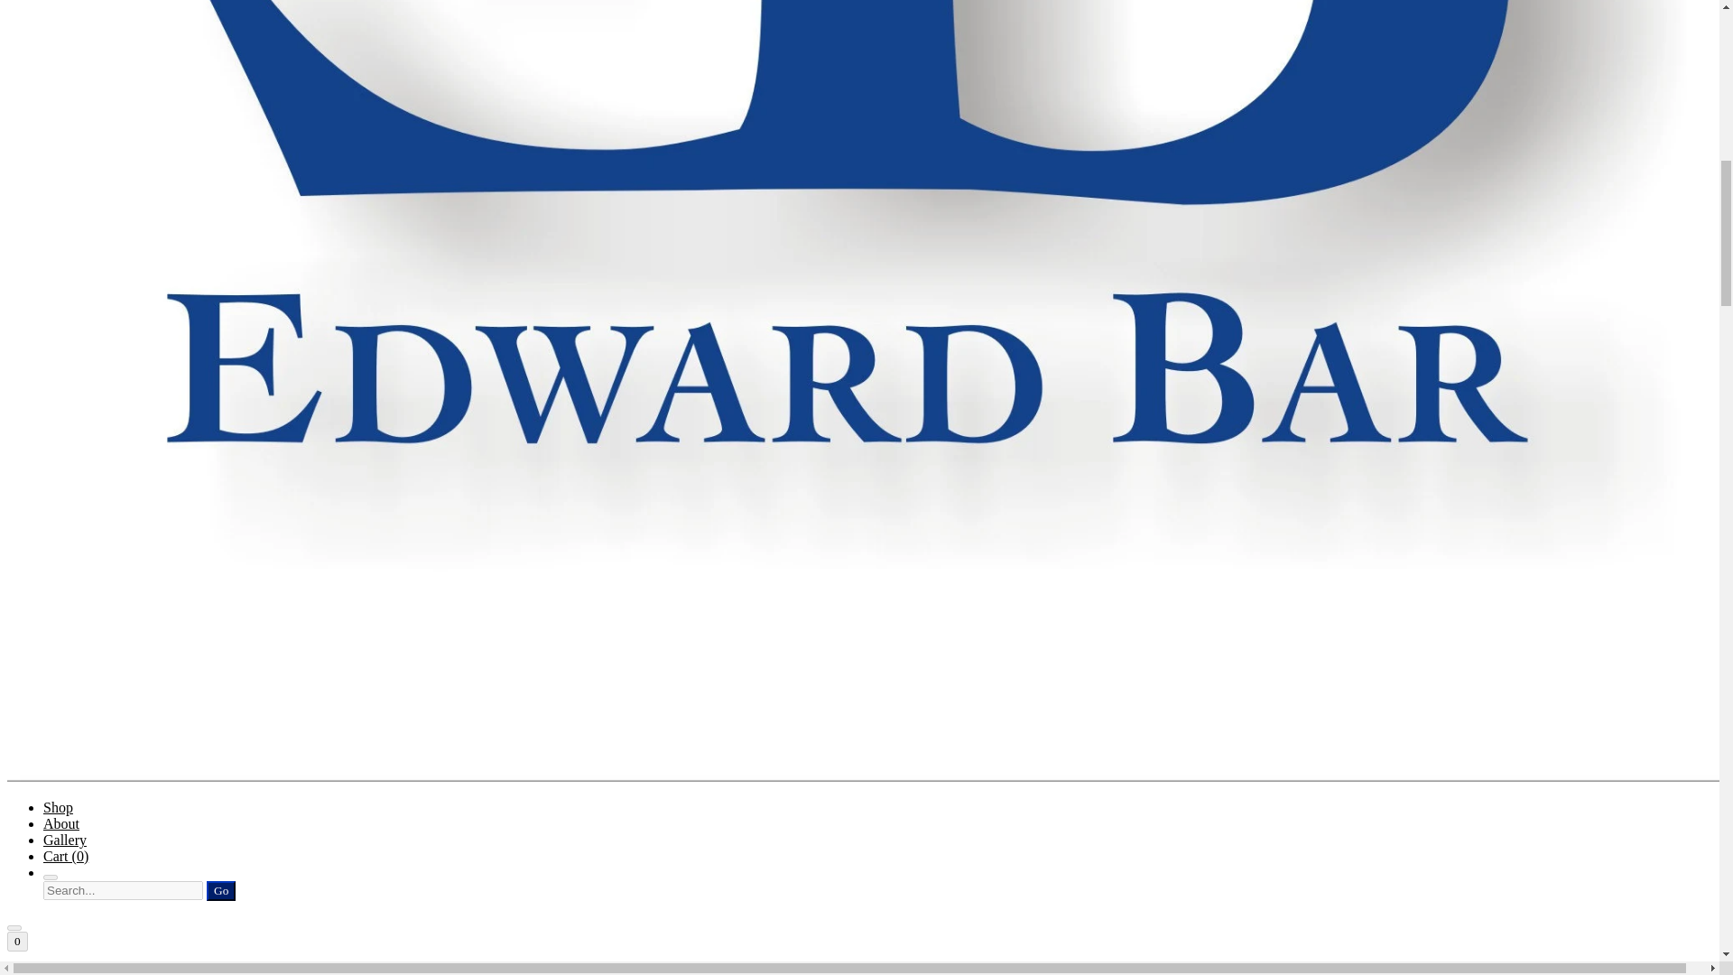  I want to click on Go, so click(220, 890).